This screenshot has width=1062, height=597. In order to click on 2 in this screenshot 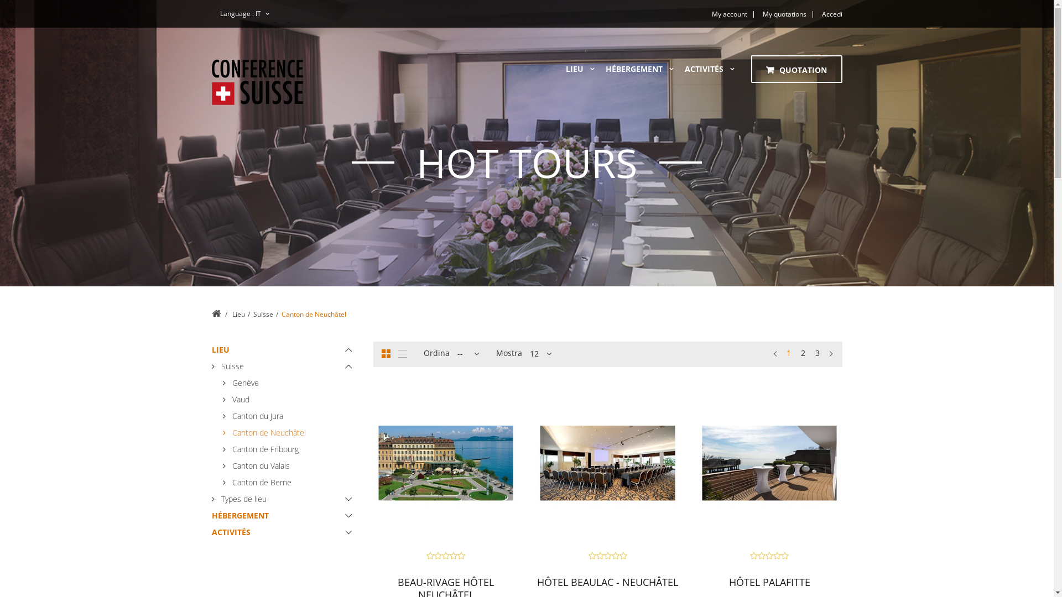, I will do `click(803, 353)`.